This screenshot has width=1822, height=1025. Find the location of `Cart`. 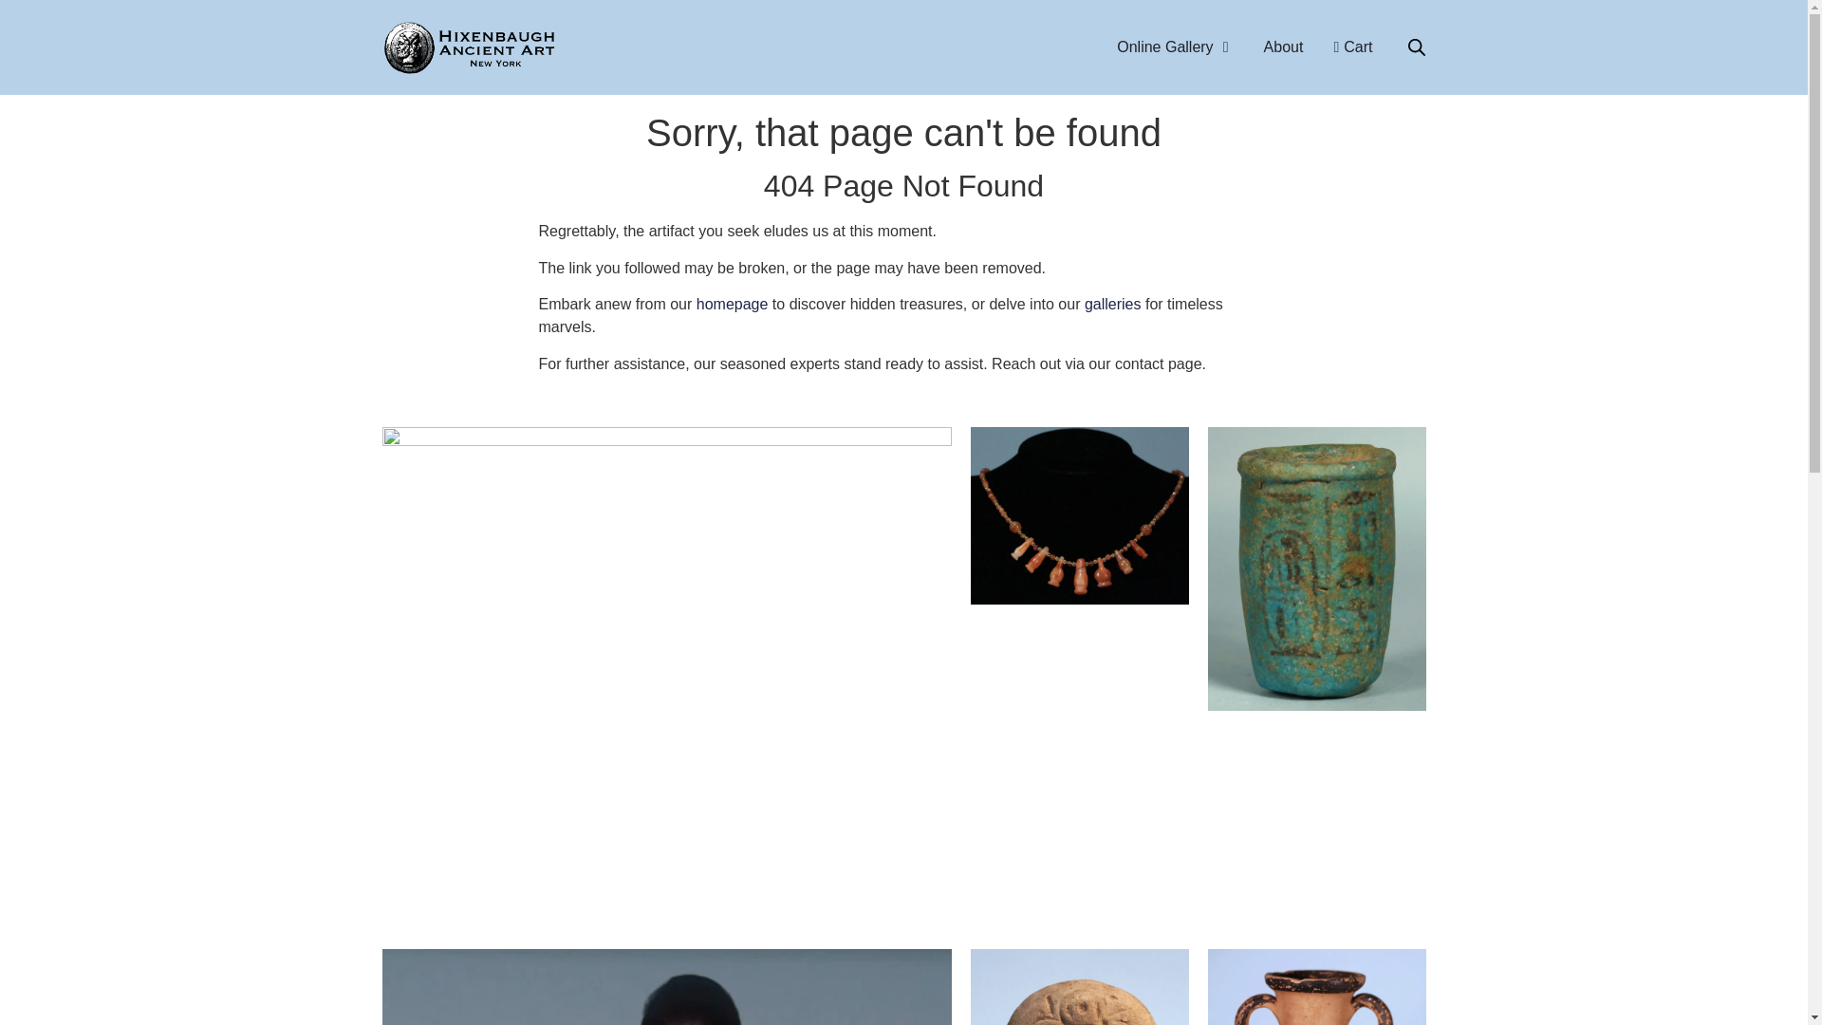

Cart is located at coordinates (1352, 47).